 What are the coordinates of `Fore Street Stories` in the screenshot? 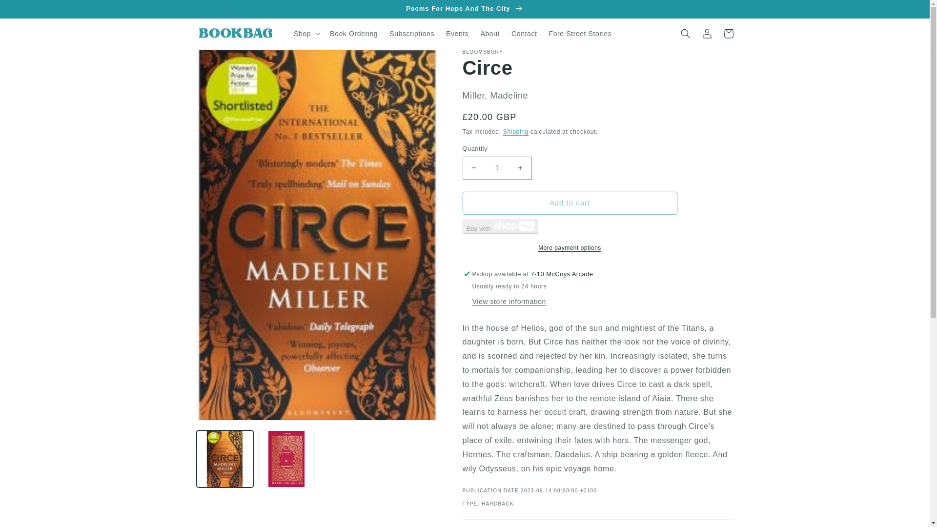 It's located at (580, 33).